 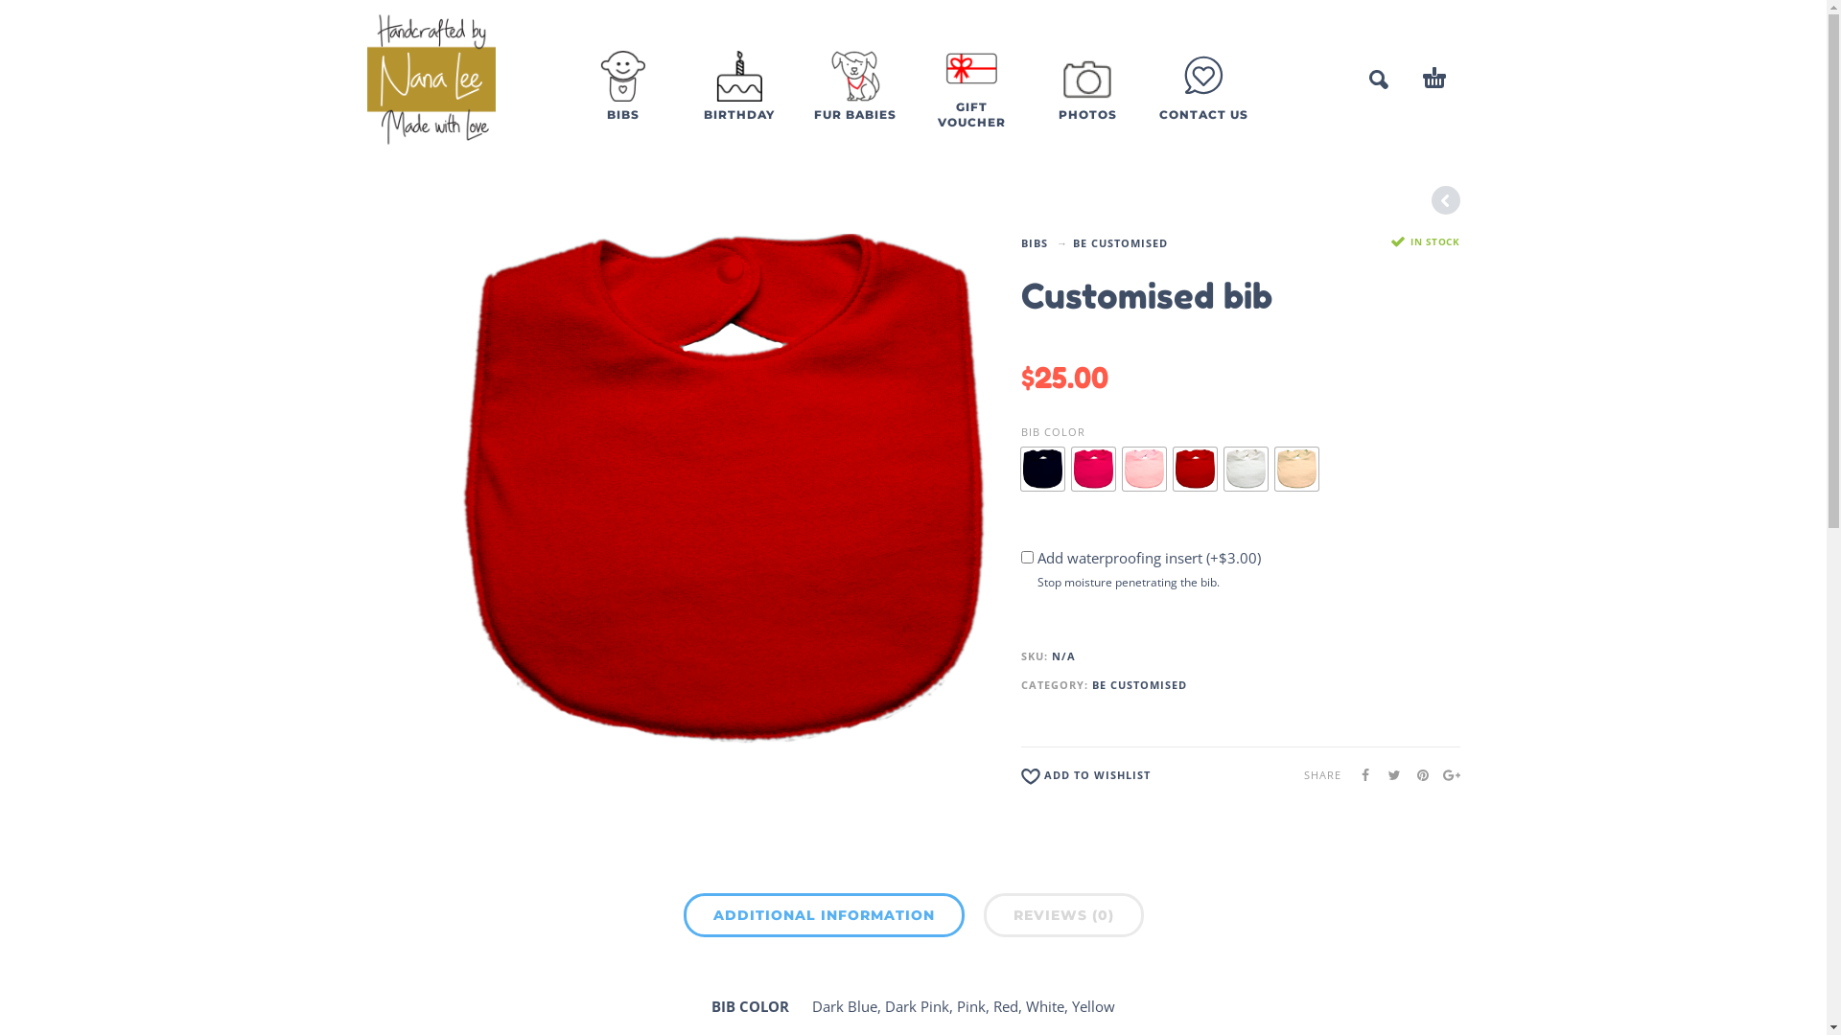 I want to click on BIBS, so click(x=1035, y=243).